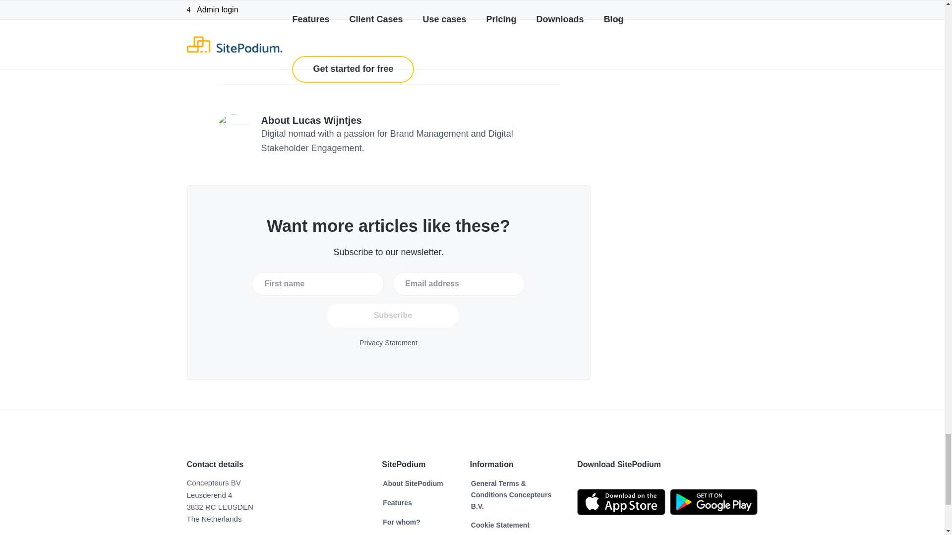  Describe the element at coordinates (393, 315) in the screenshot. I see `Subscribe` at that location.